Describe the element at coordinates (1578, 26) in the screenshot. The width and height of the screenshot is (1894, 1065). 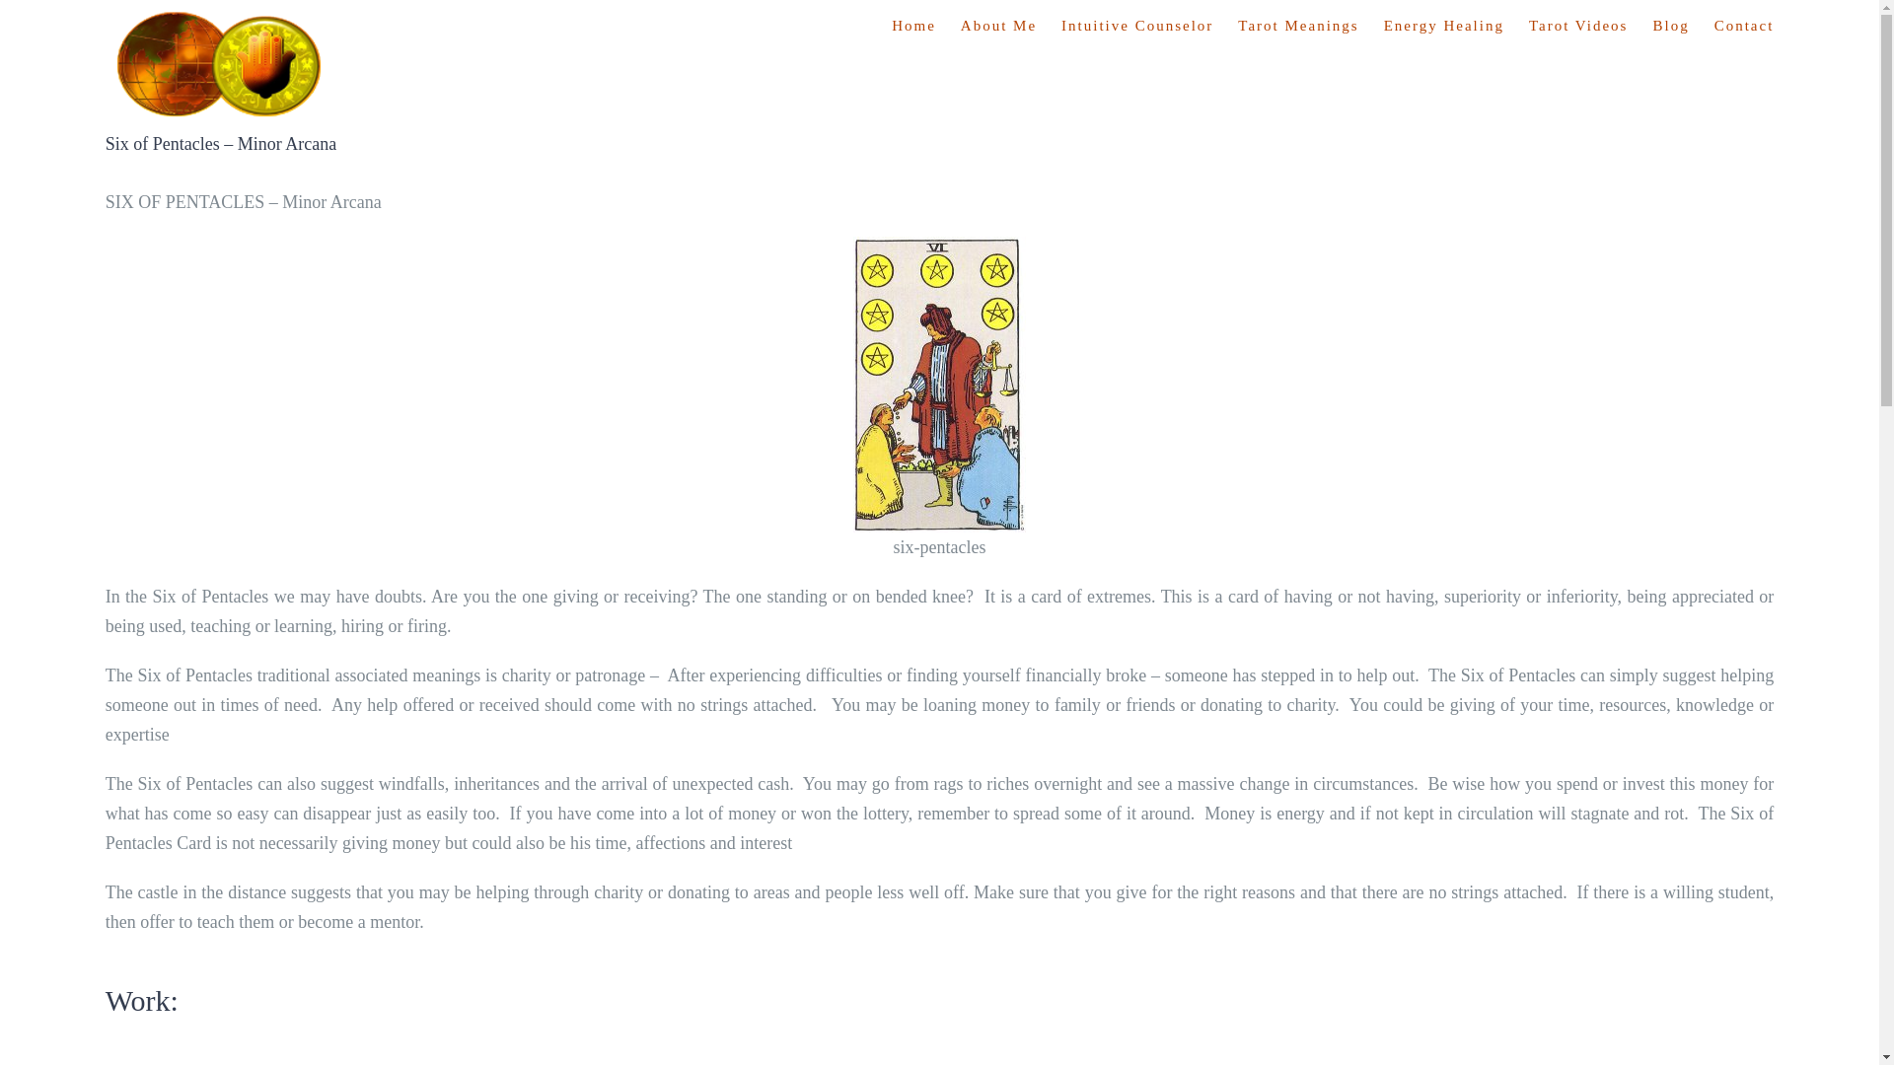
I see `Tarot Videos` at that location.